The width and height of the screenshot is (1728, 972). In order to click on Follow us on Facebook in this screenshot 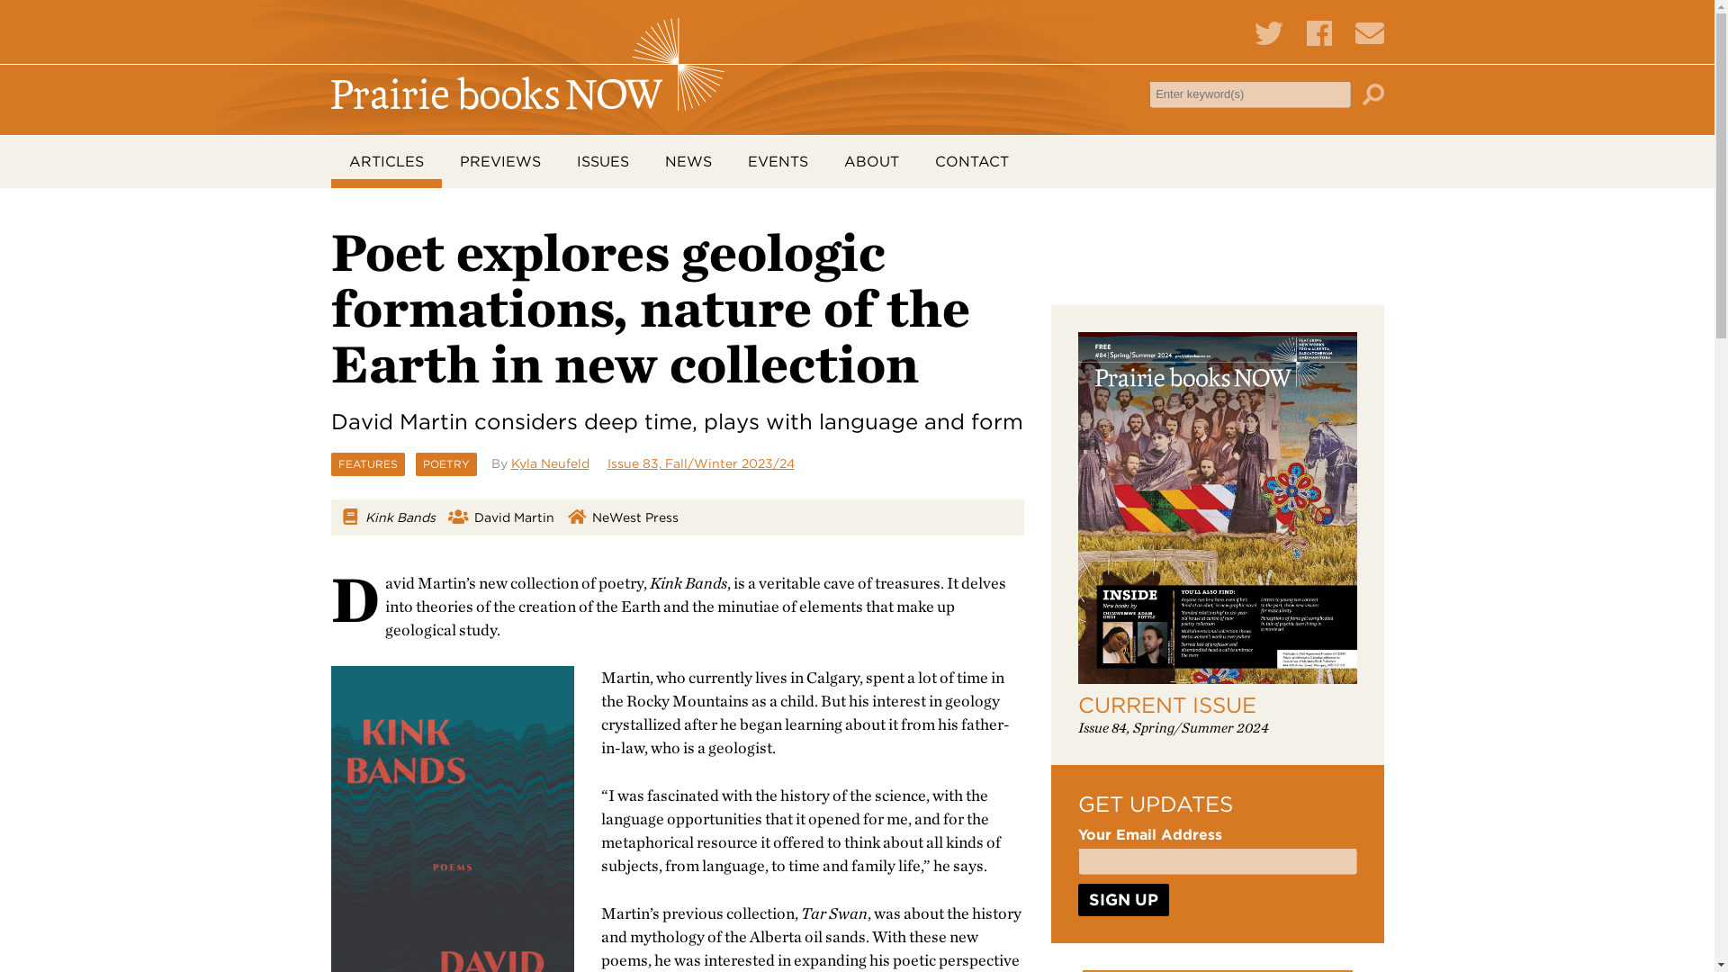, I will do `click(1319, 34)`.